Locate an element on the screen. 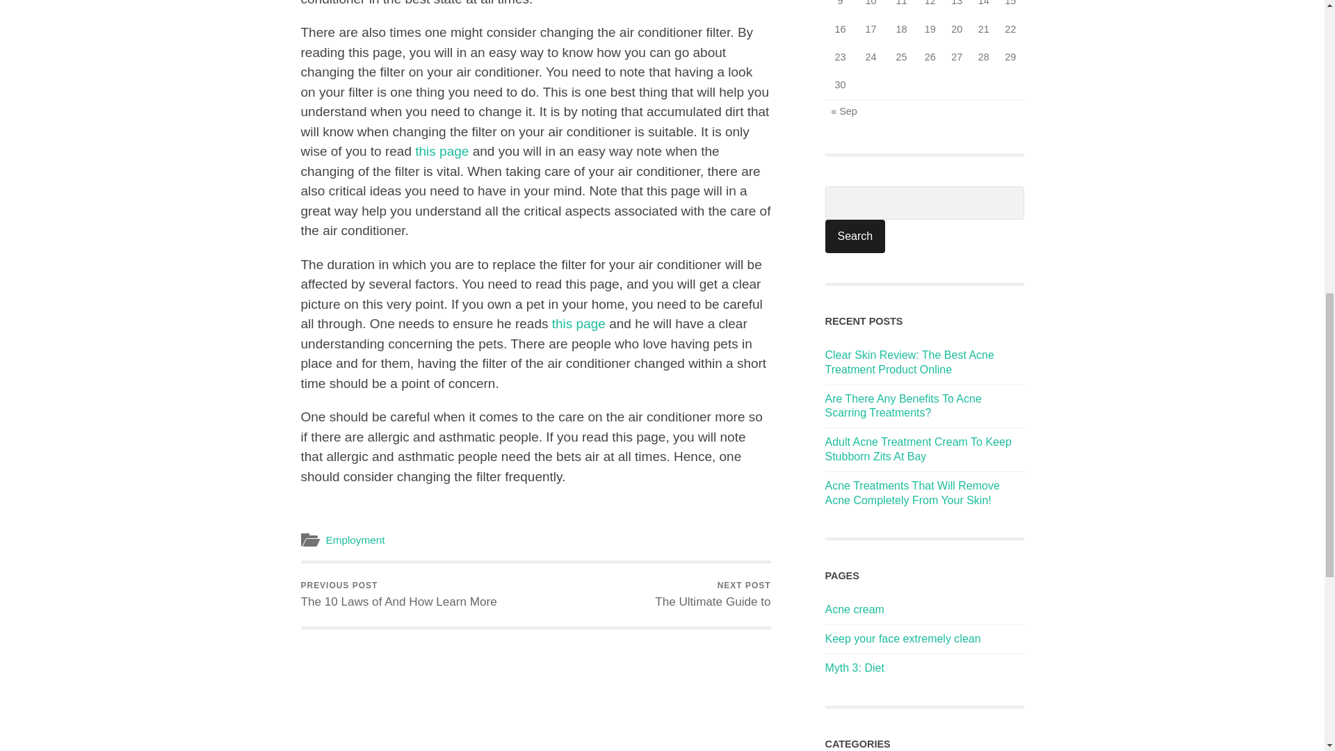  this page is located at coordinates (398, 595).